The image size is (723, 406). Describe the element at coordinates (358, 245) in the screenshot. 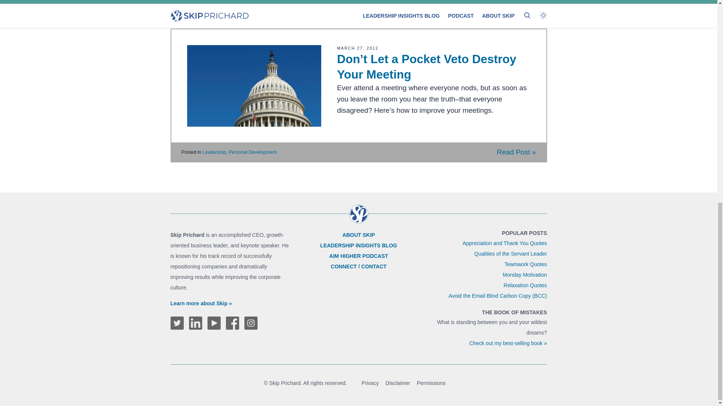

I see `LEADERSHIP INSIGHTS BLOG` at that location.